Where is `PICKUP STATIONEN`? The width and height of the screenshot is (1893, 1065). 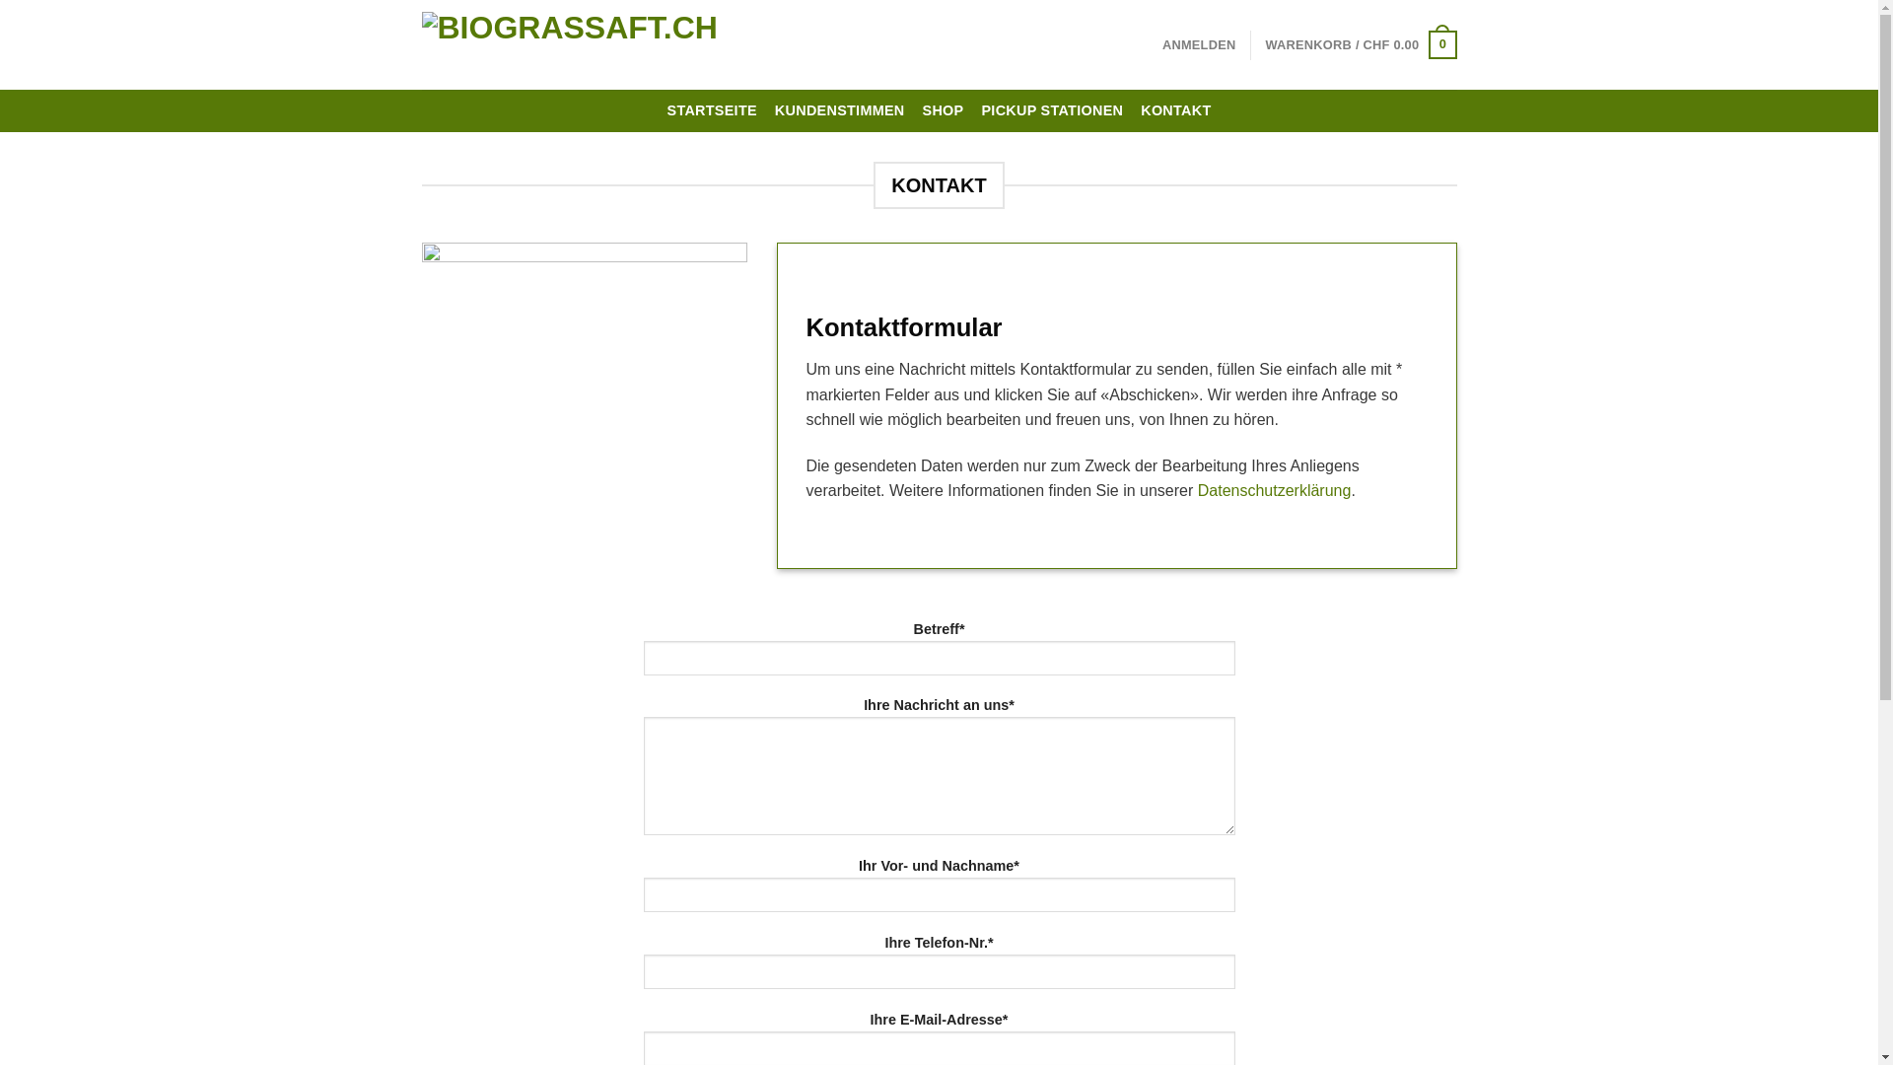
PICKUP STATIONEN is located at coordinates (1051, 110).